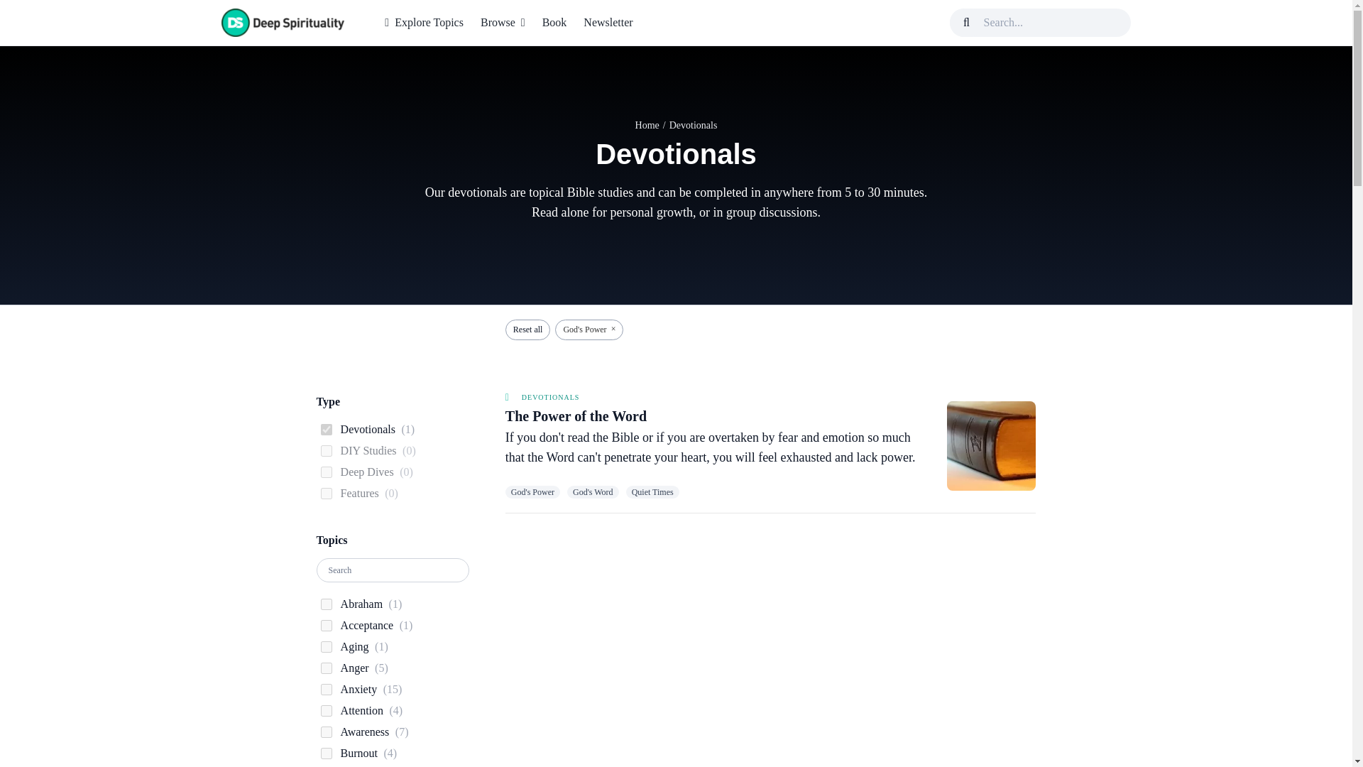 Image resolution: width=1363 pixels, height=767 pixels. What do you see at coordinates (327, 450) in the screenshot?
I see `on` at bounding box center [327, 450].